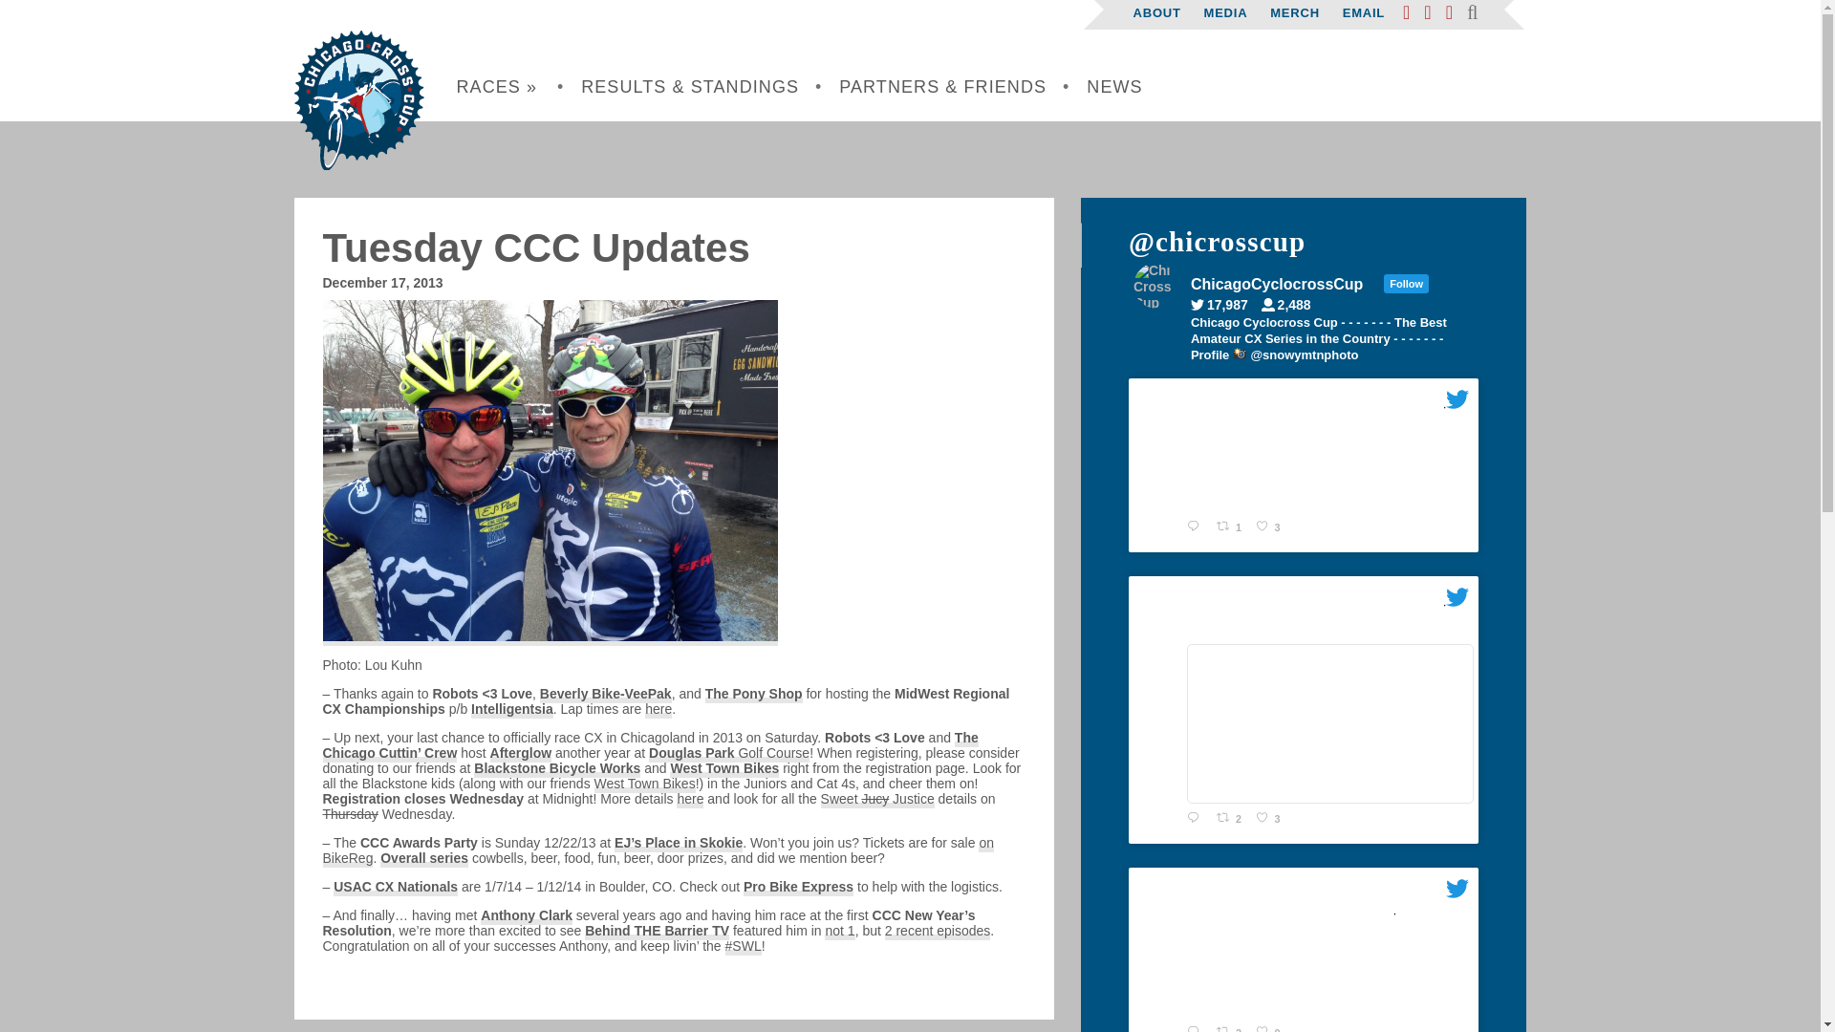 The image size is (1835, 1032). What do you see at coordinates (136, 388) in the screenshot?
I see `Search` at bounding box center [136, 388].